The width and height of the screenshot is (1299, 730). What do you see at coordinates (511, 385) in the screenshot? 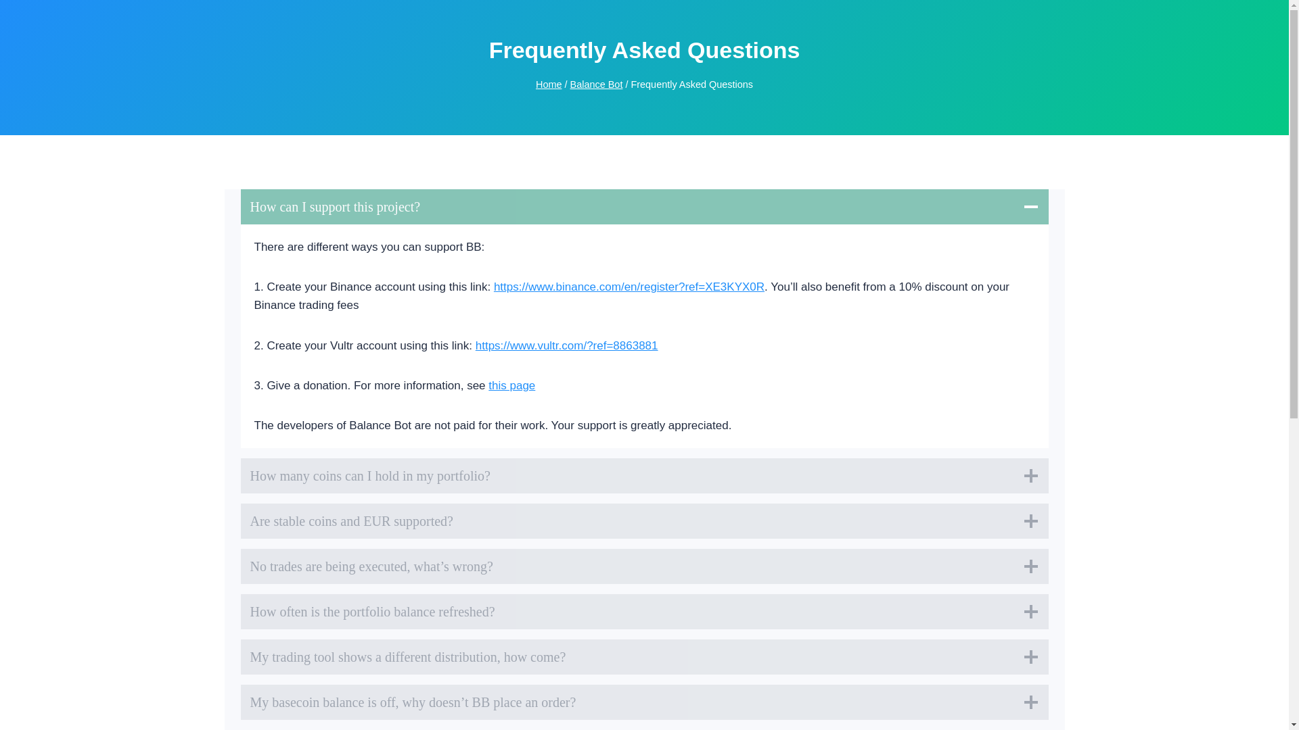
I see `this page` at bounding box center [511, 385].